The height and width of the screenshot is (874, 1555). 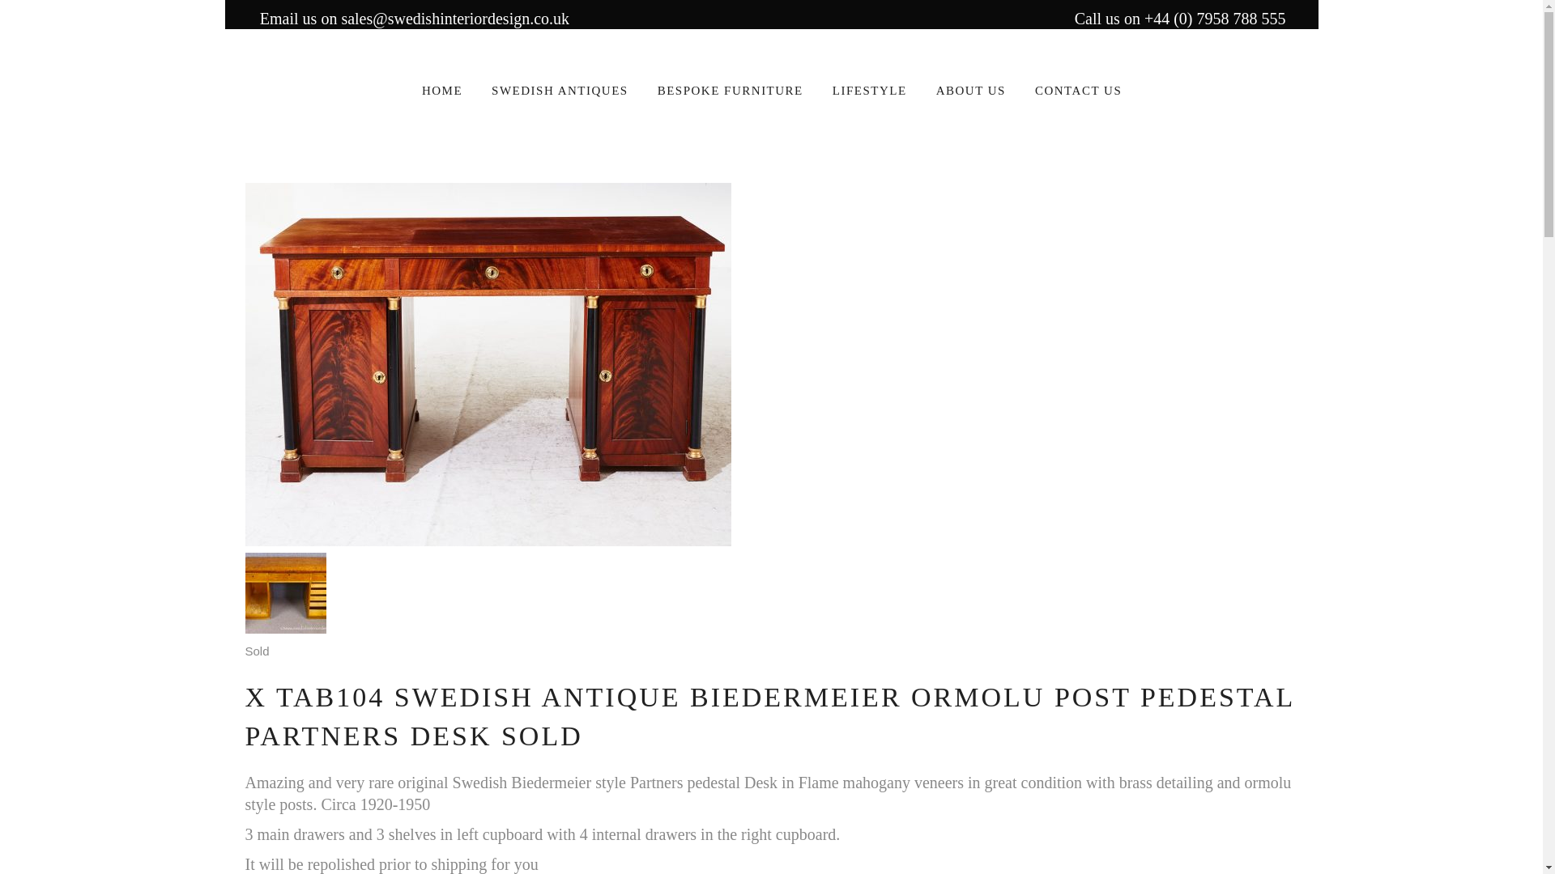 I want to click on TAB61 Swedish Art Deco Inlaid Pedestal Desk 2, so click(x=284, y=592).